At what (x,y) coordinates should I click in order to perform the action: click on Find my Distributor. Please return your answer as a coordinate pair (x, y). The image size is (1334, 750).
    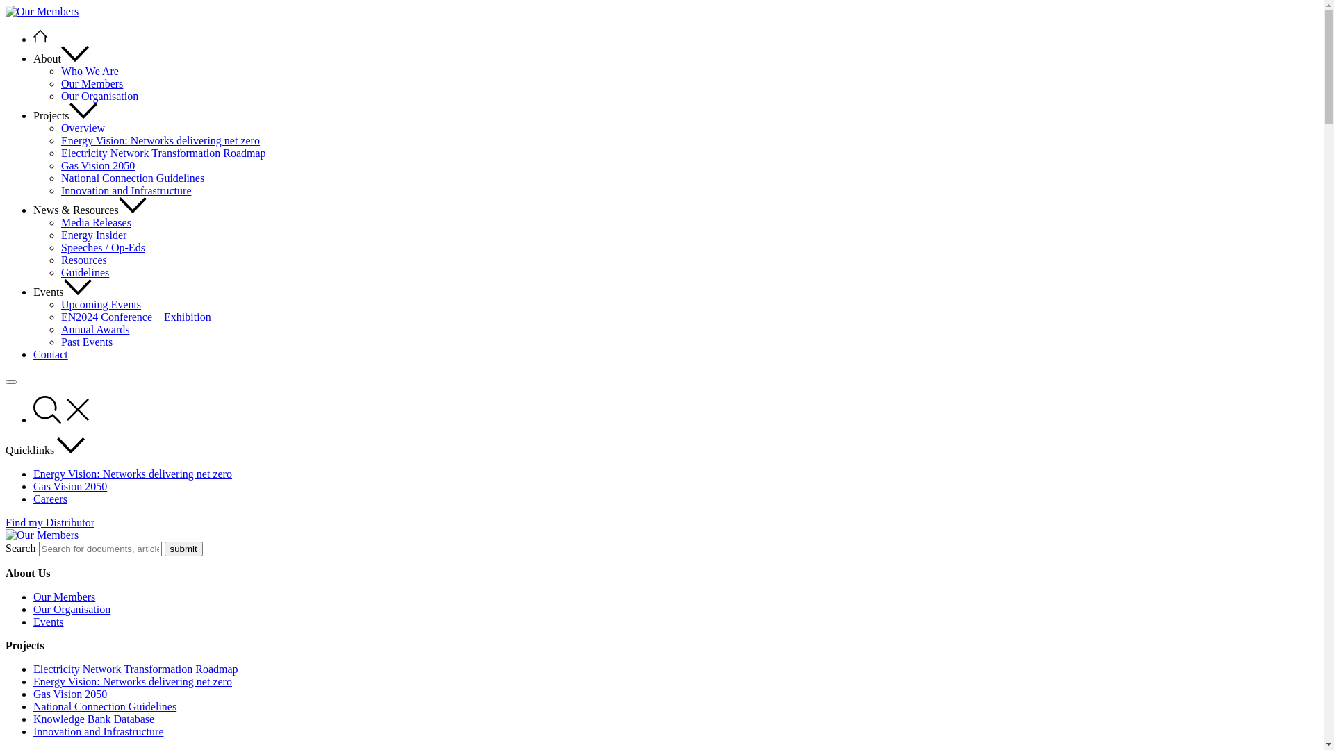
    Looking at the image, I should click on (50, 522).